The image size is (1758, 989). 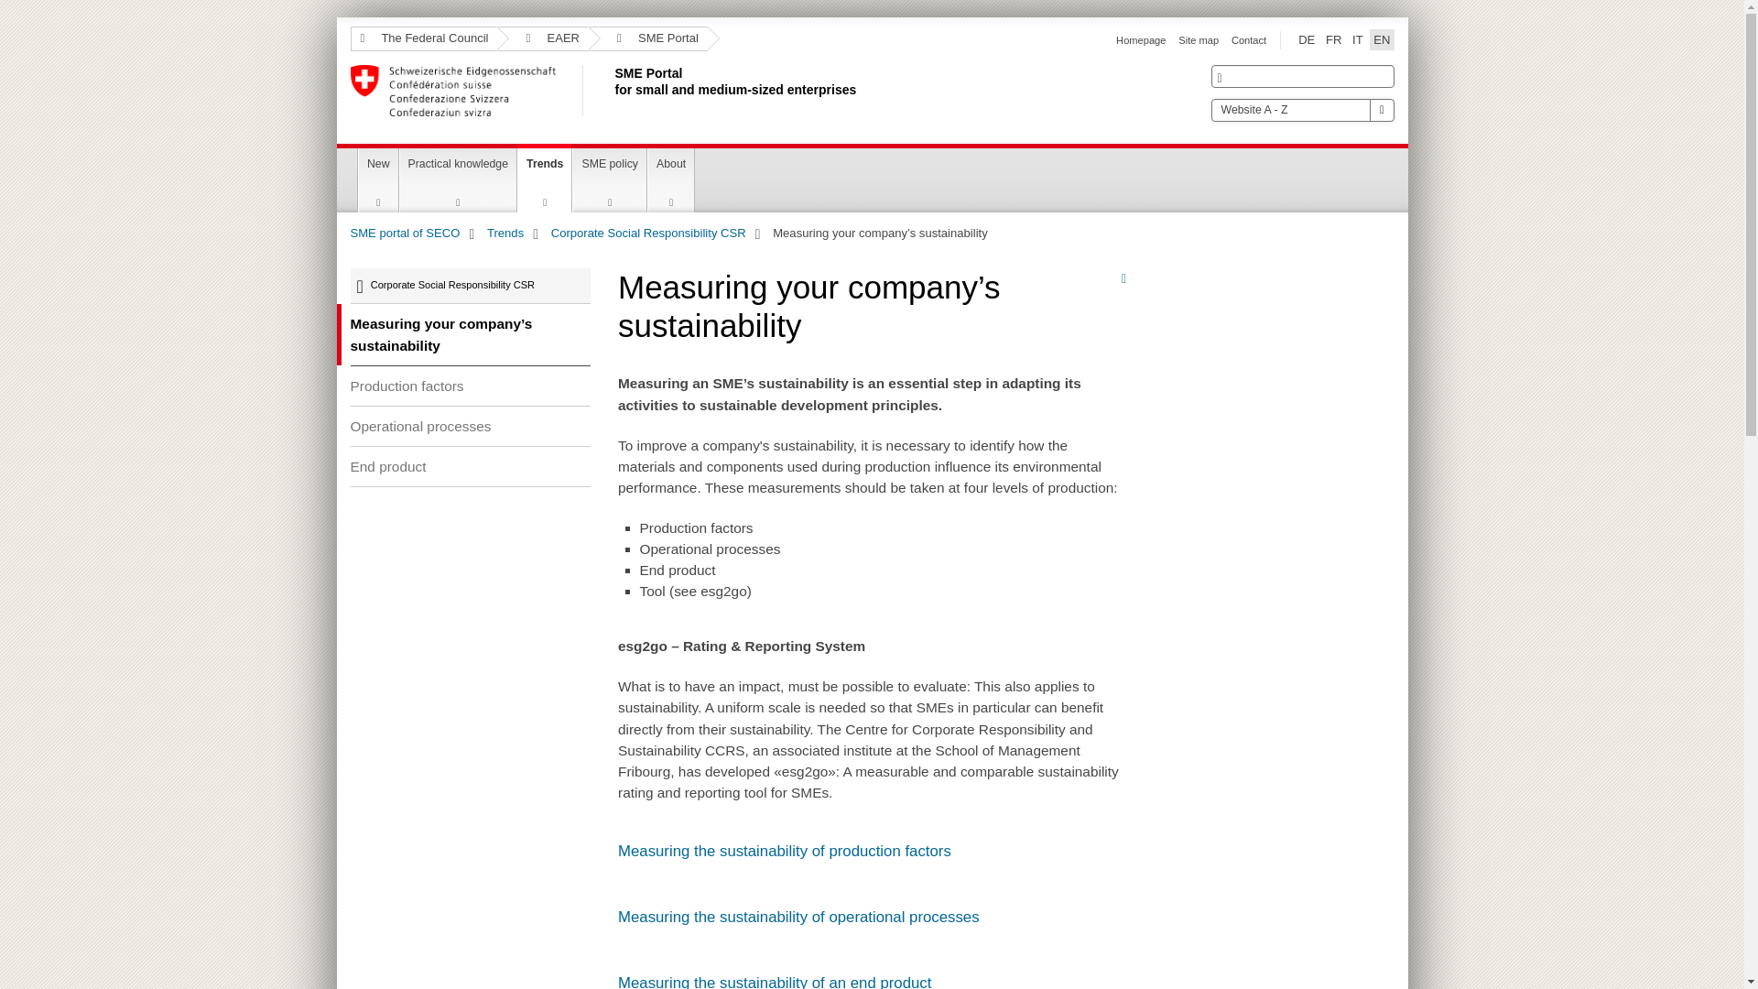 I want to click on SME Portal, so click(x=1306, y=40).